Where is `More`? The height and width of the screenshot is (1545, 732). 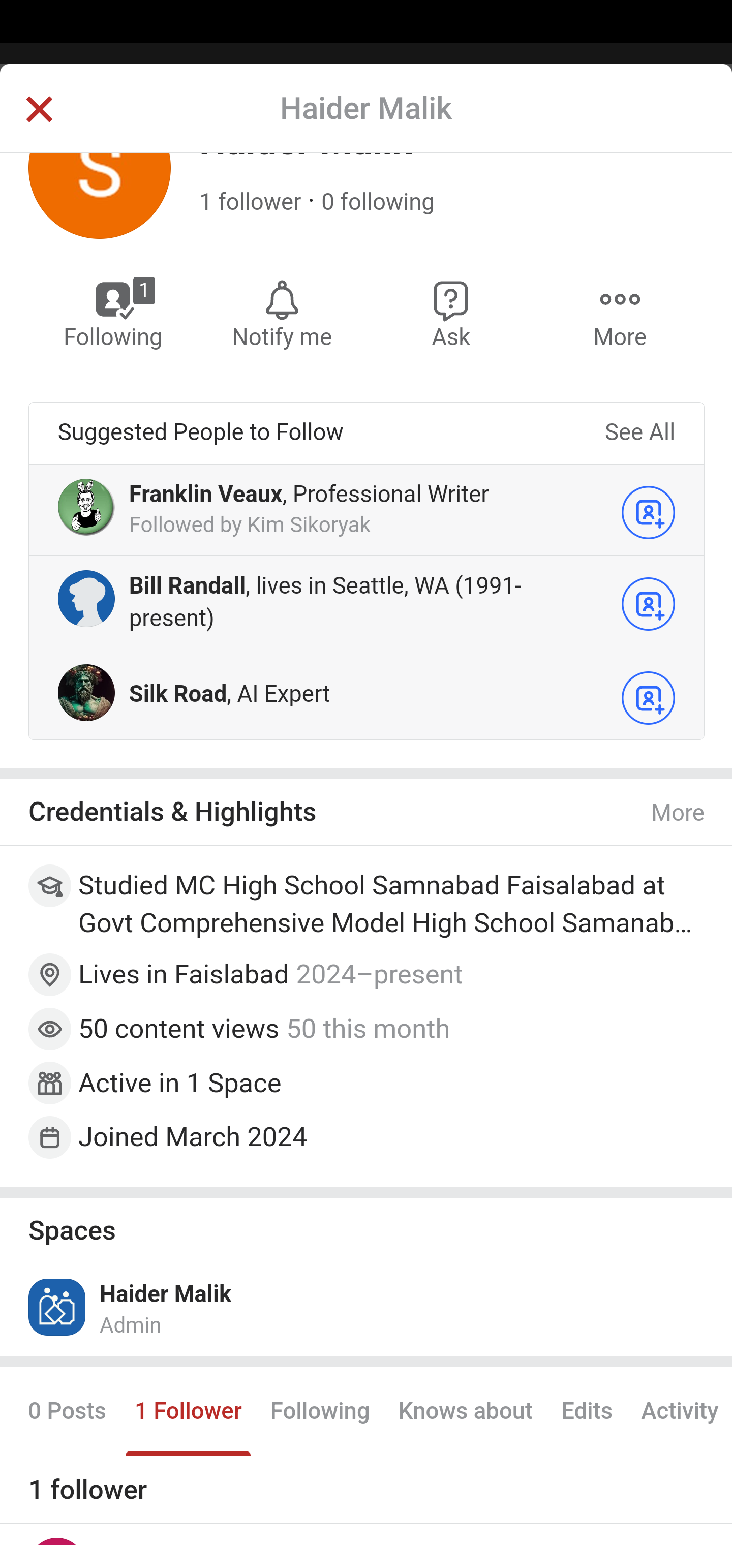 More is located at coordinates (679, 815).